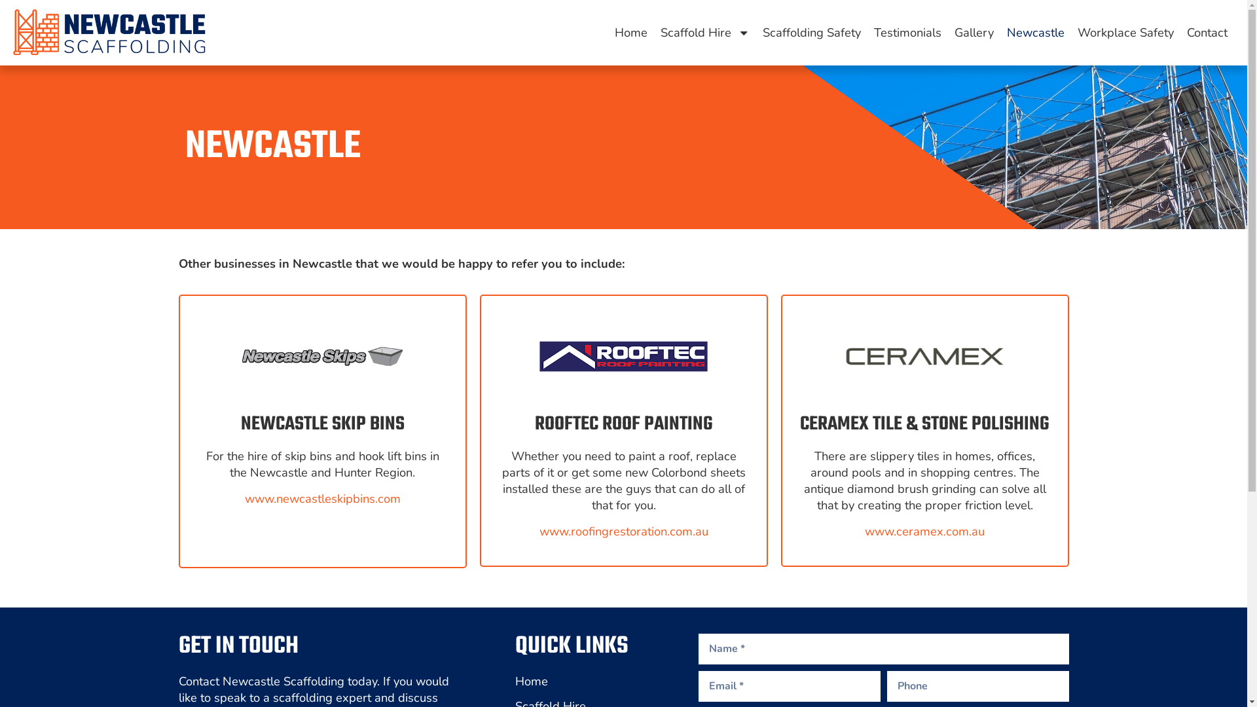 The image size is (1257, 707). Describe the element at coordinates (812, 33) in the screenshot. I see `Scaffolding Safety` at that location.